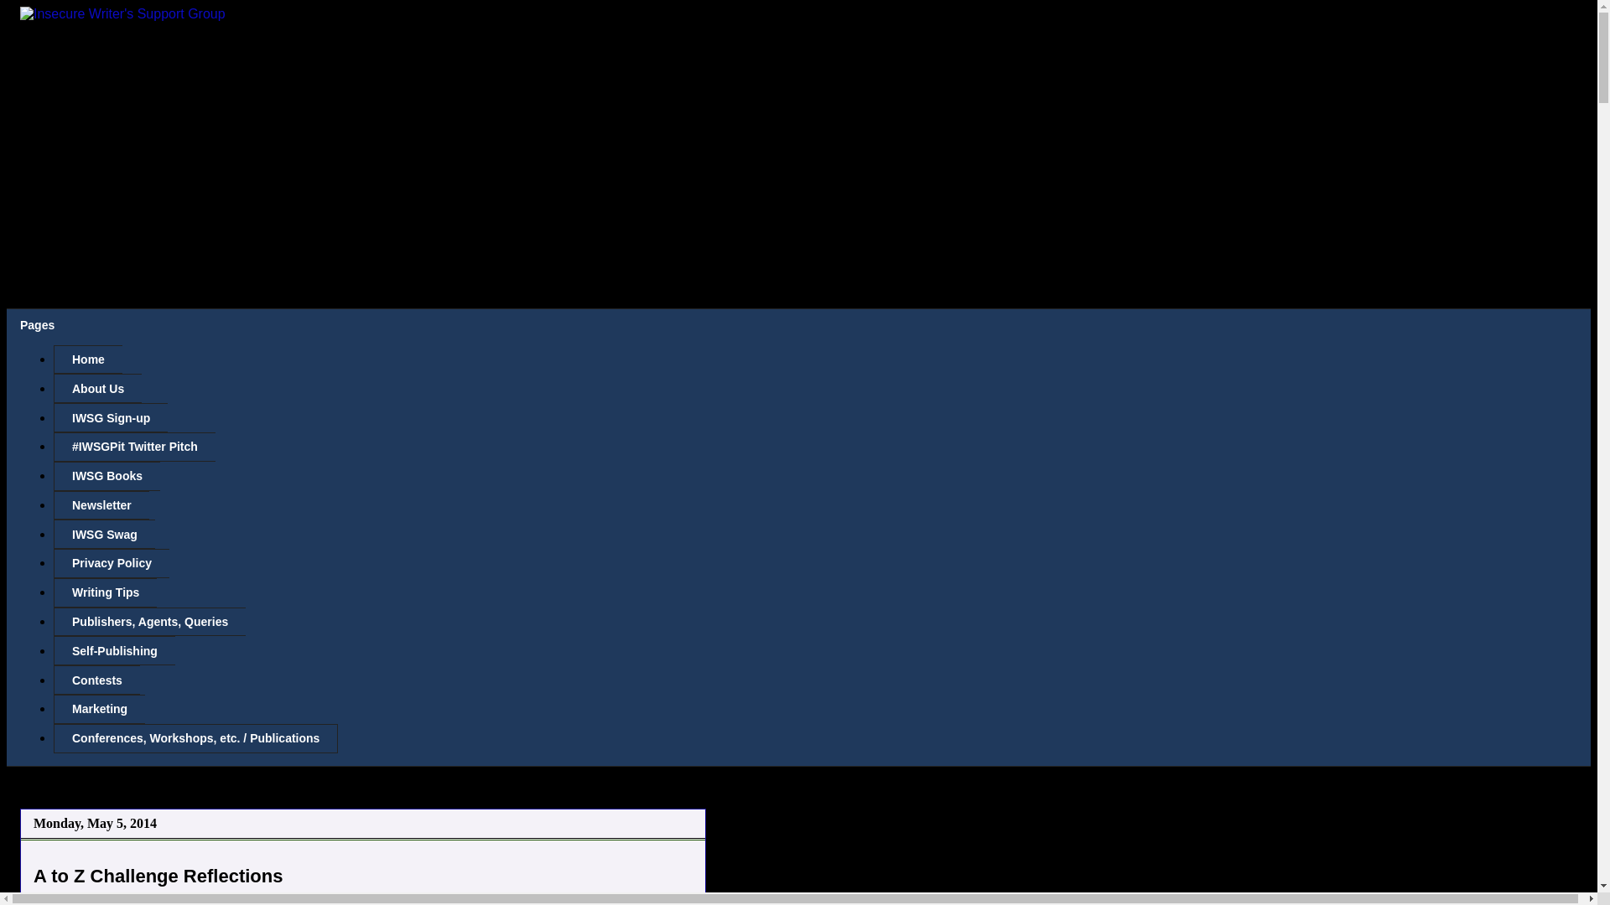  Describe the element at coordinates (104, 533) in the screenshot. I see `IWSG Swag` at that location.